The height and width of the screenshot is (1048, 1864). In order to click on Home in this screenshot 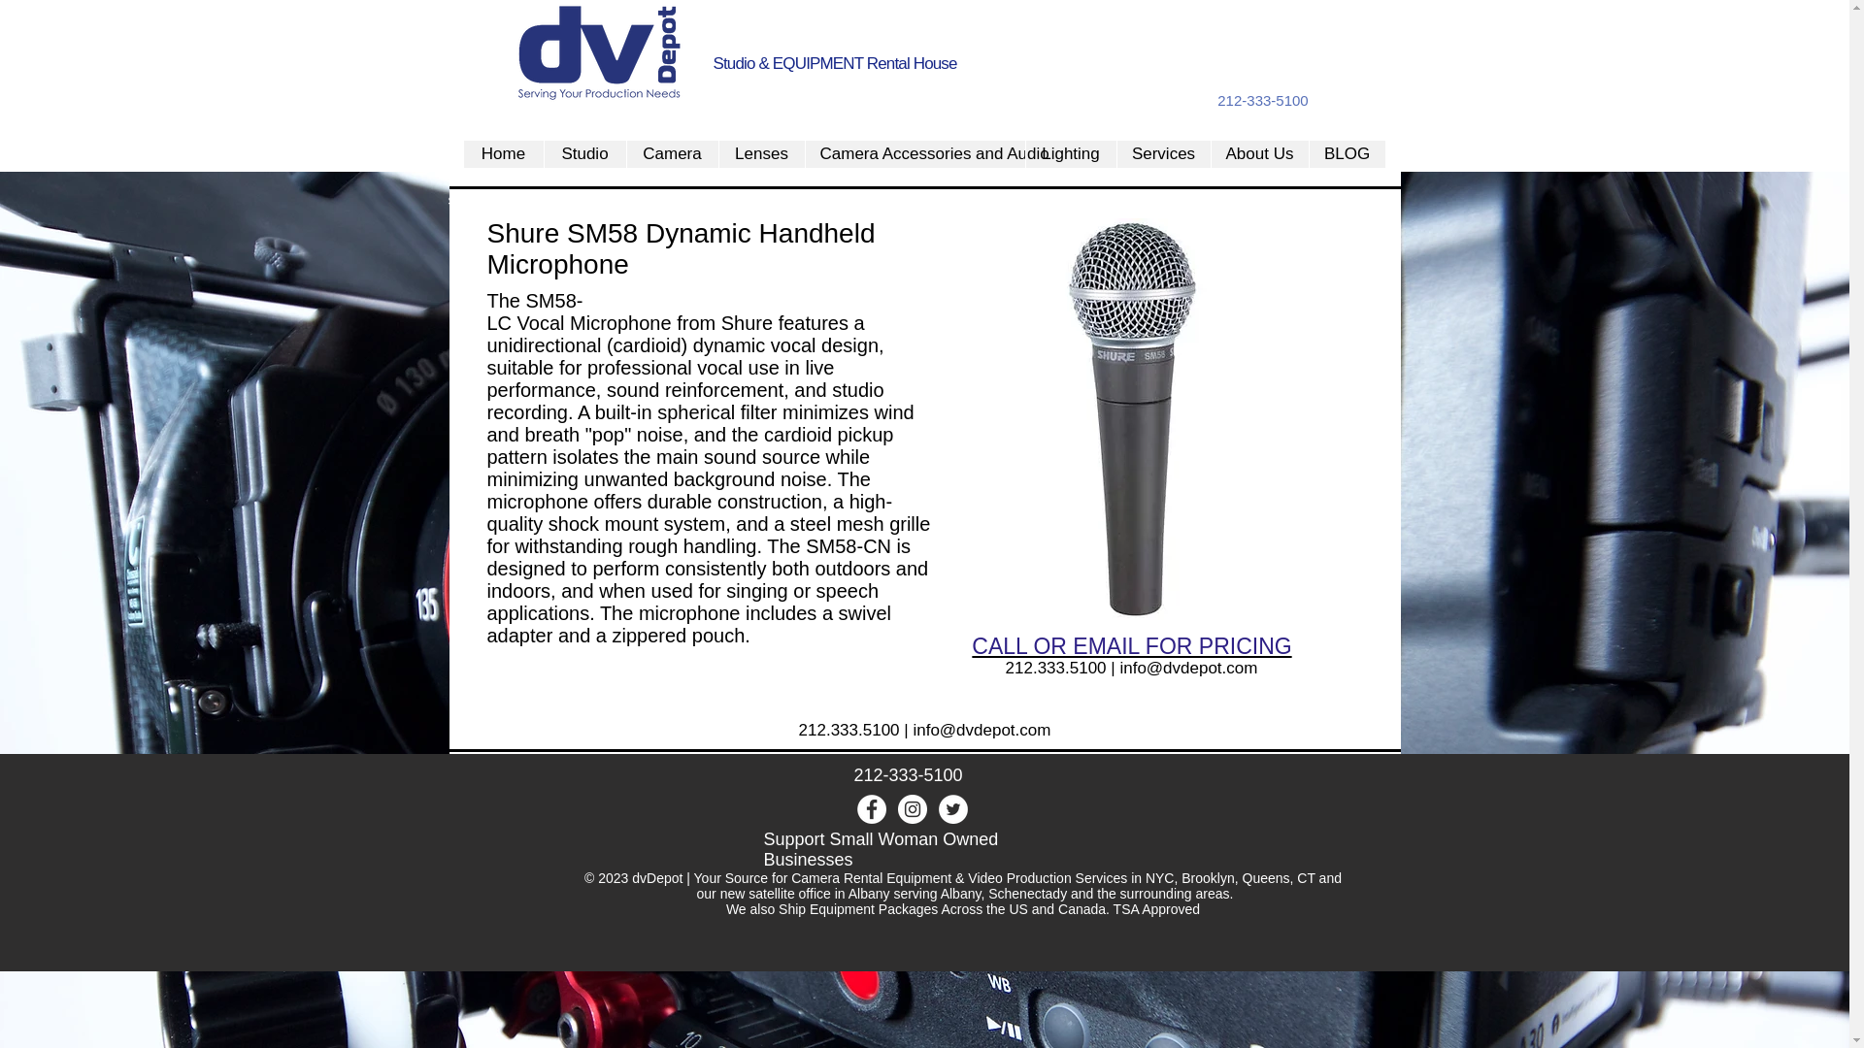, I will do `click(504, 153)`.